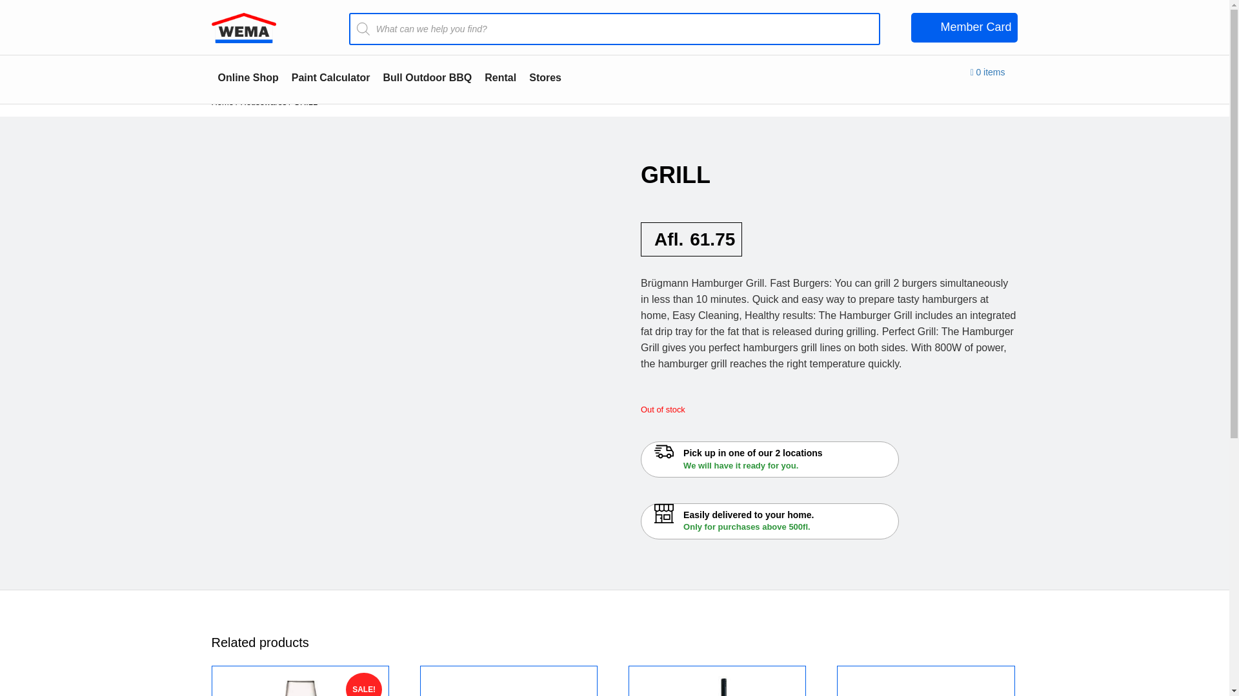 This screenshot has height=696, width=1239. Describe the element at coordinates (987, 73) in the screenshot. I see `0 items` at that location.